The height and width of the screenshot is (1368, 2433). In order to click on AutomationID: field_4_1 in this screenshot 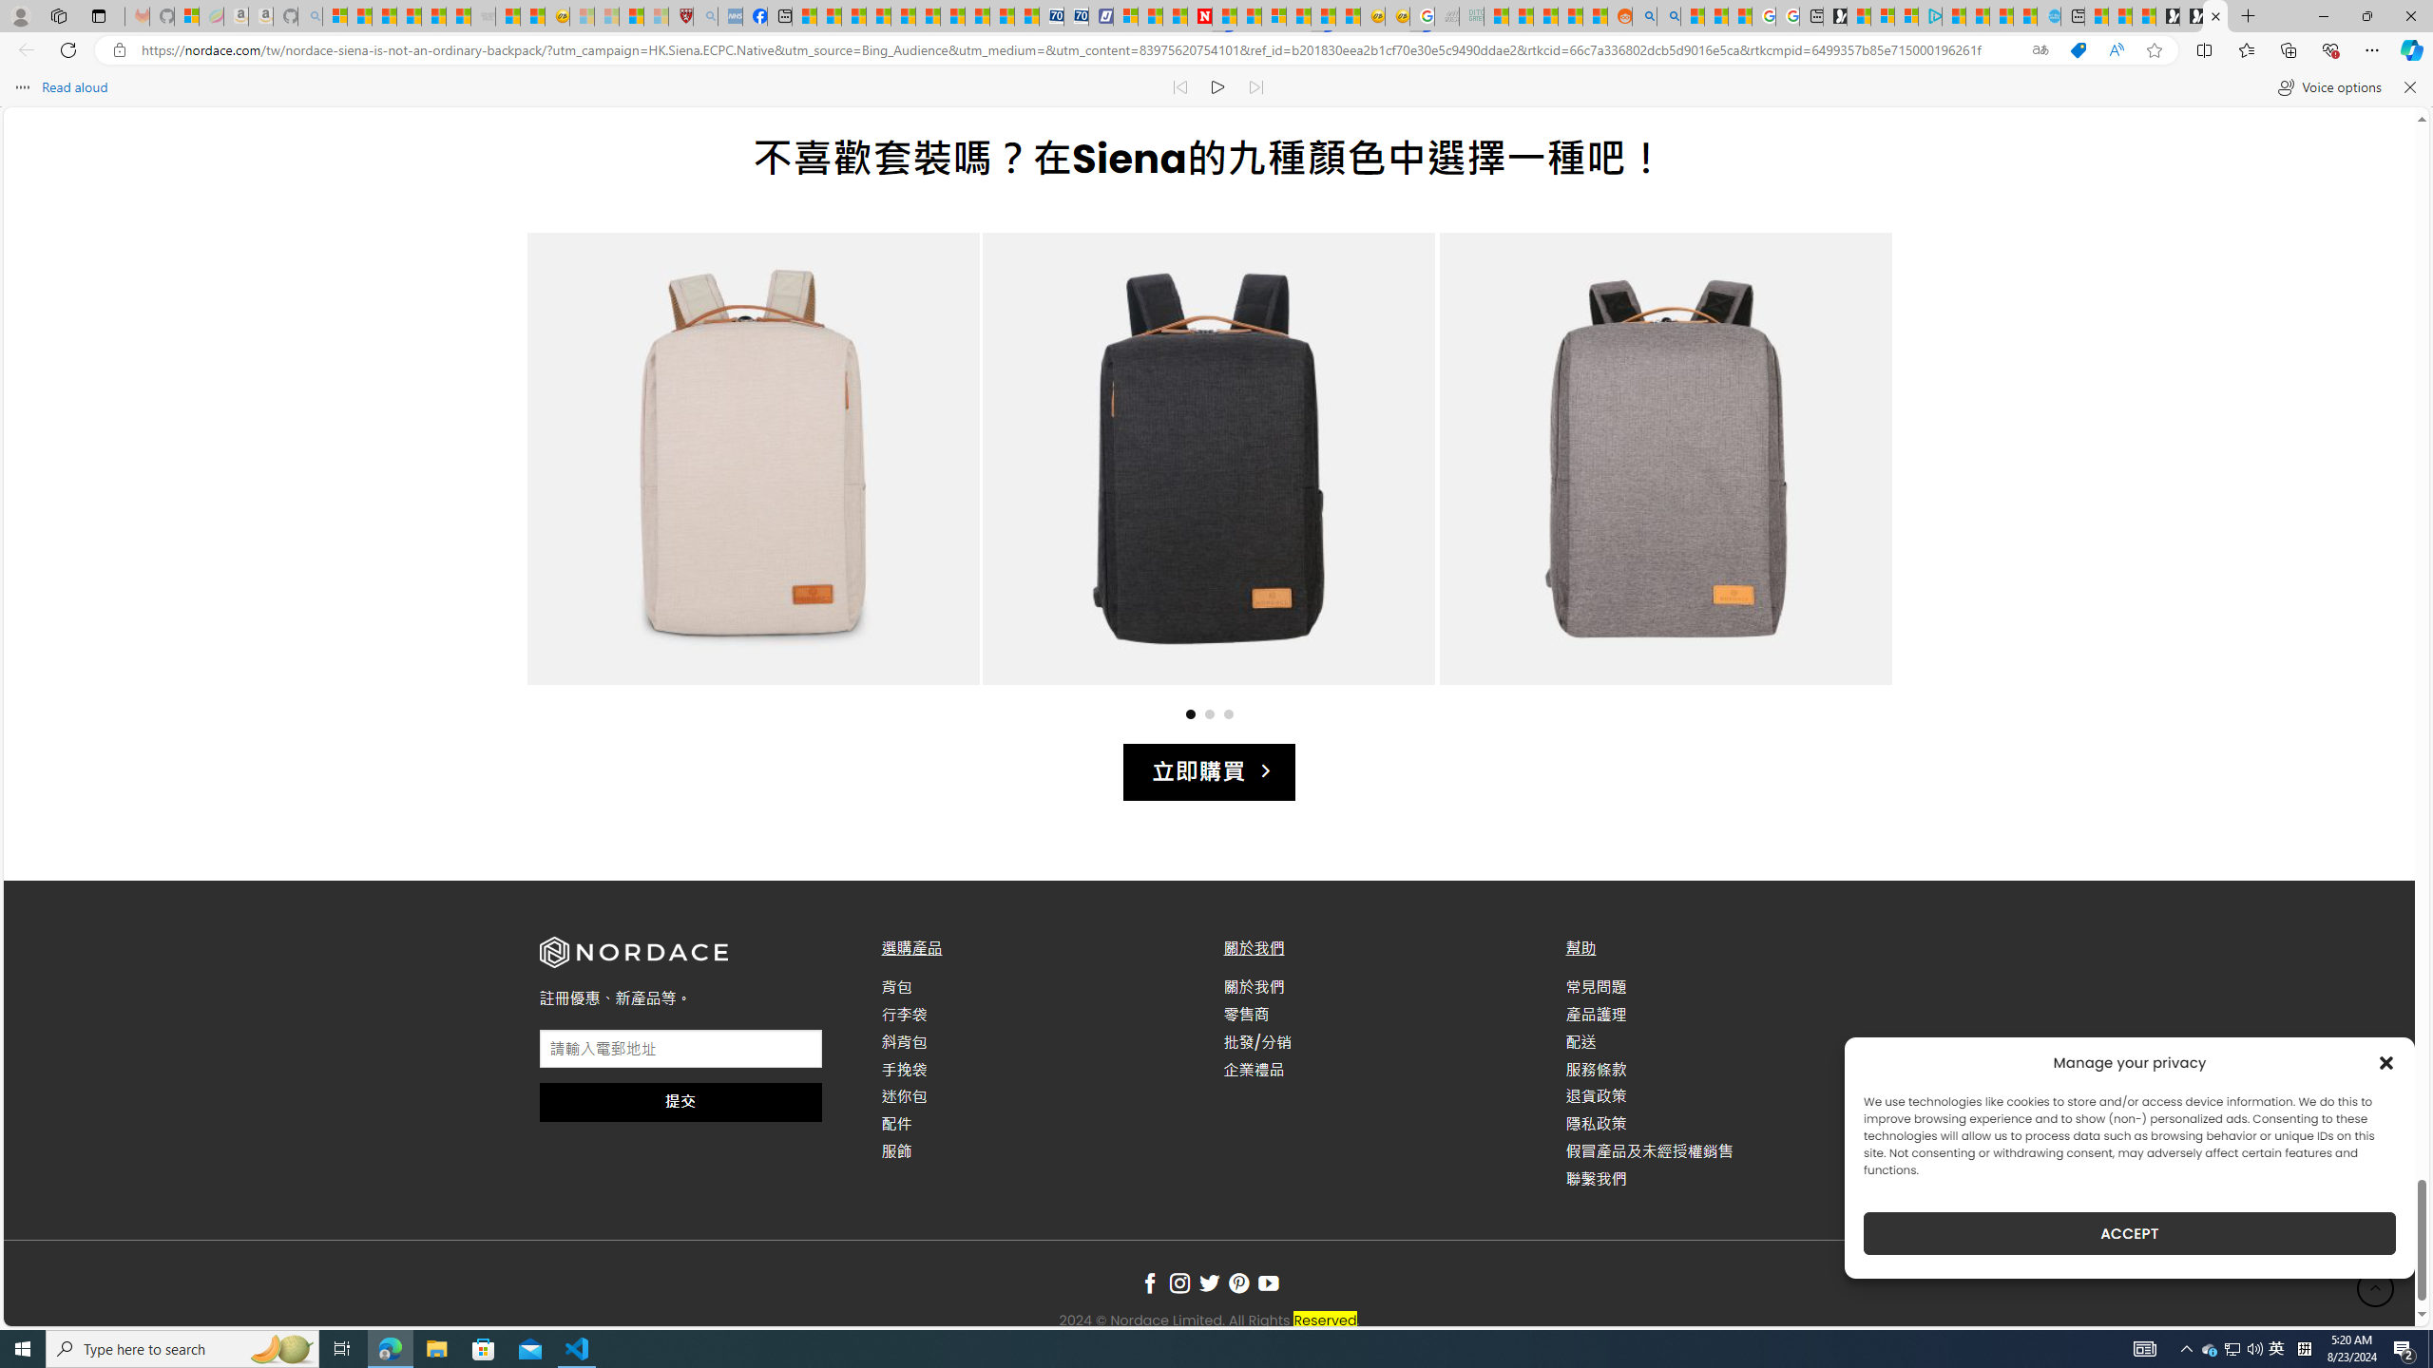, I will do `click(680, 1051)`.